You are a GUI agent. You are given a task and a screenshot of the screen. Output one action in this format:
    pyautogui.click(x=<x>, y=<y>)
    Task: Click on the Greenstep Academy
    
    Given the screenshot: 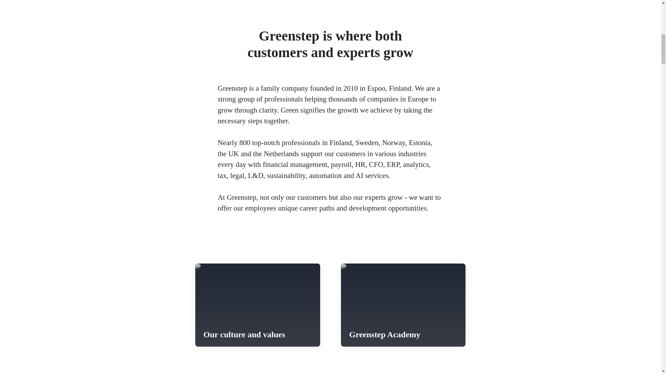 What is the action you would take?
    pyautogui.click(x=403, y=305)
    